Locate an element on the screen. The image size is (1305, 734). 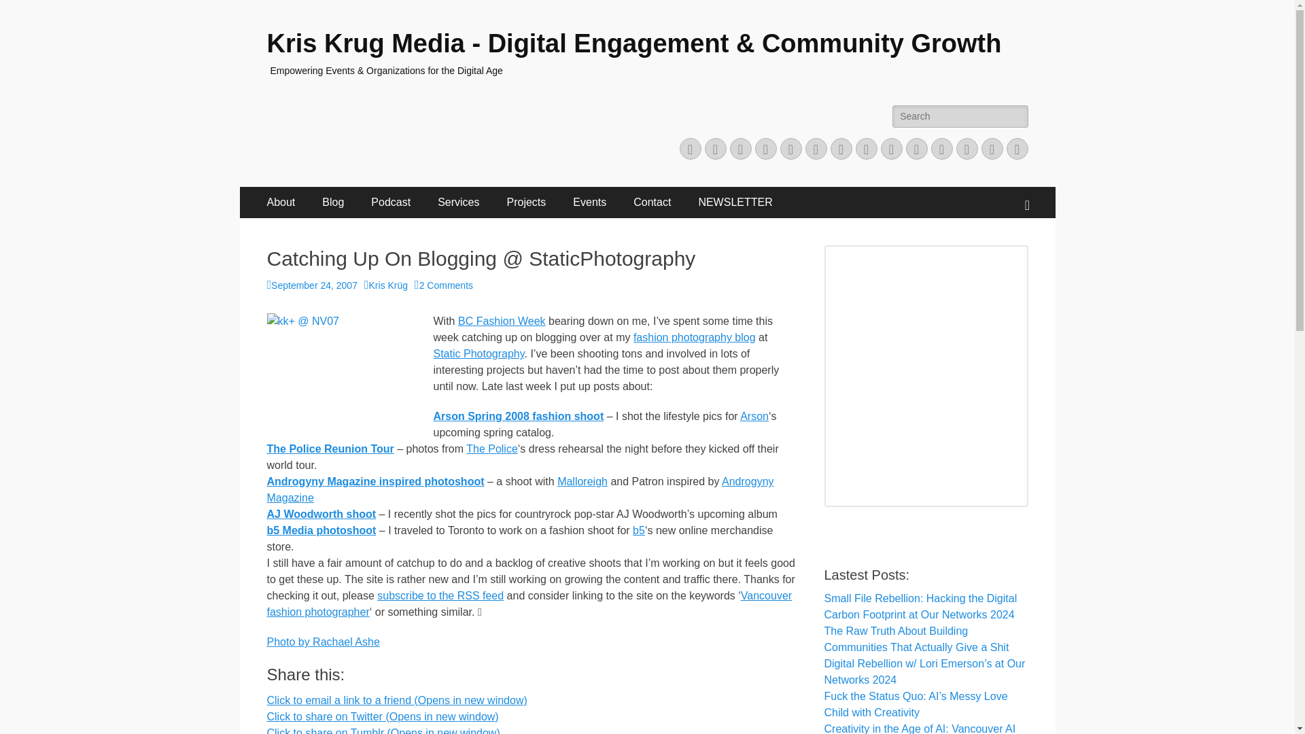
2 Comments is located at coordinates (443, 285).